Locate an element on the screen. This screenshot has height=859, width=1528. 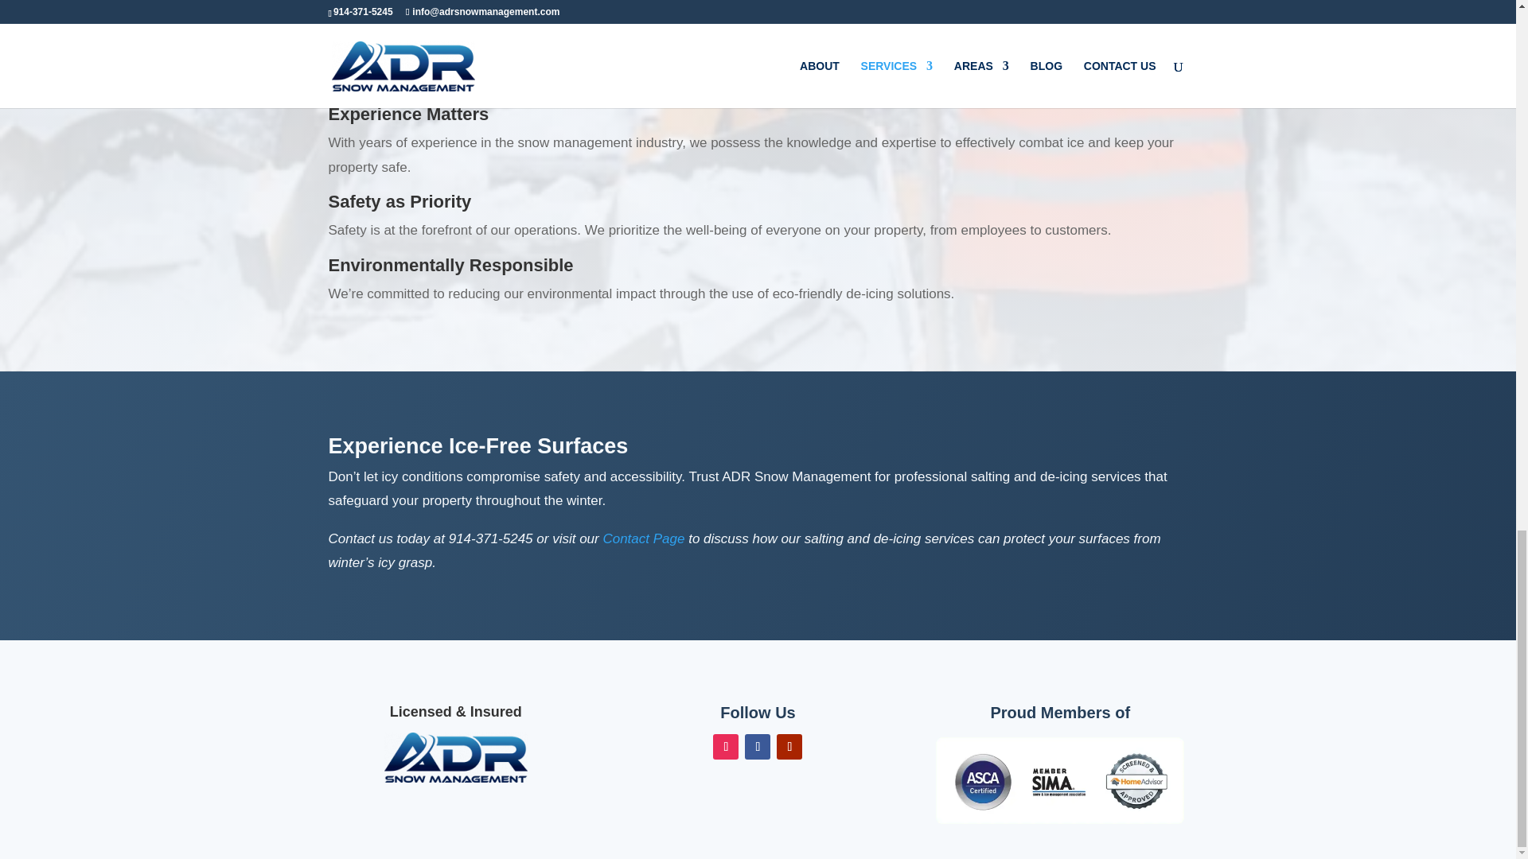
Follow on Youtube is located at coordinates (789, 746).